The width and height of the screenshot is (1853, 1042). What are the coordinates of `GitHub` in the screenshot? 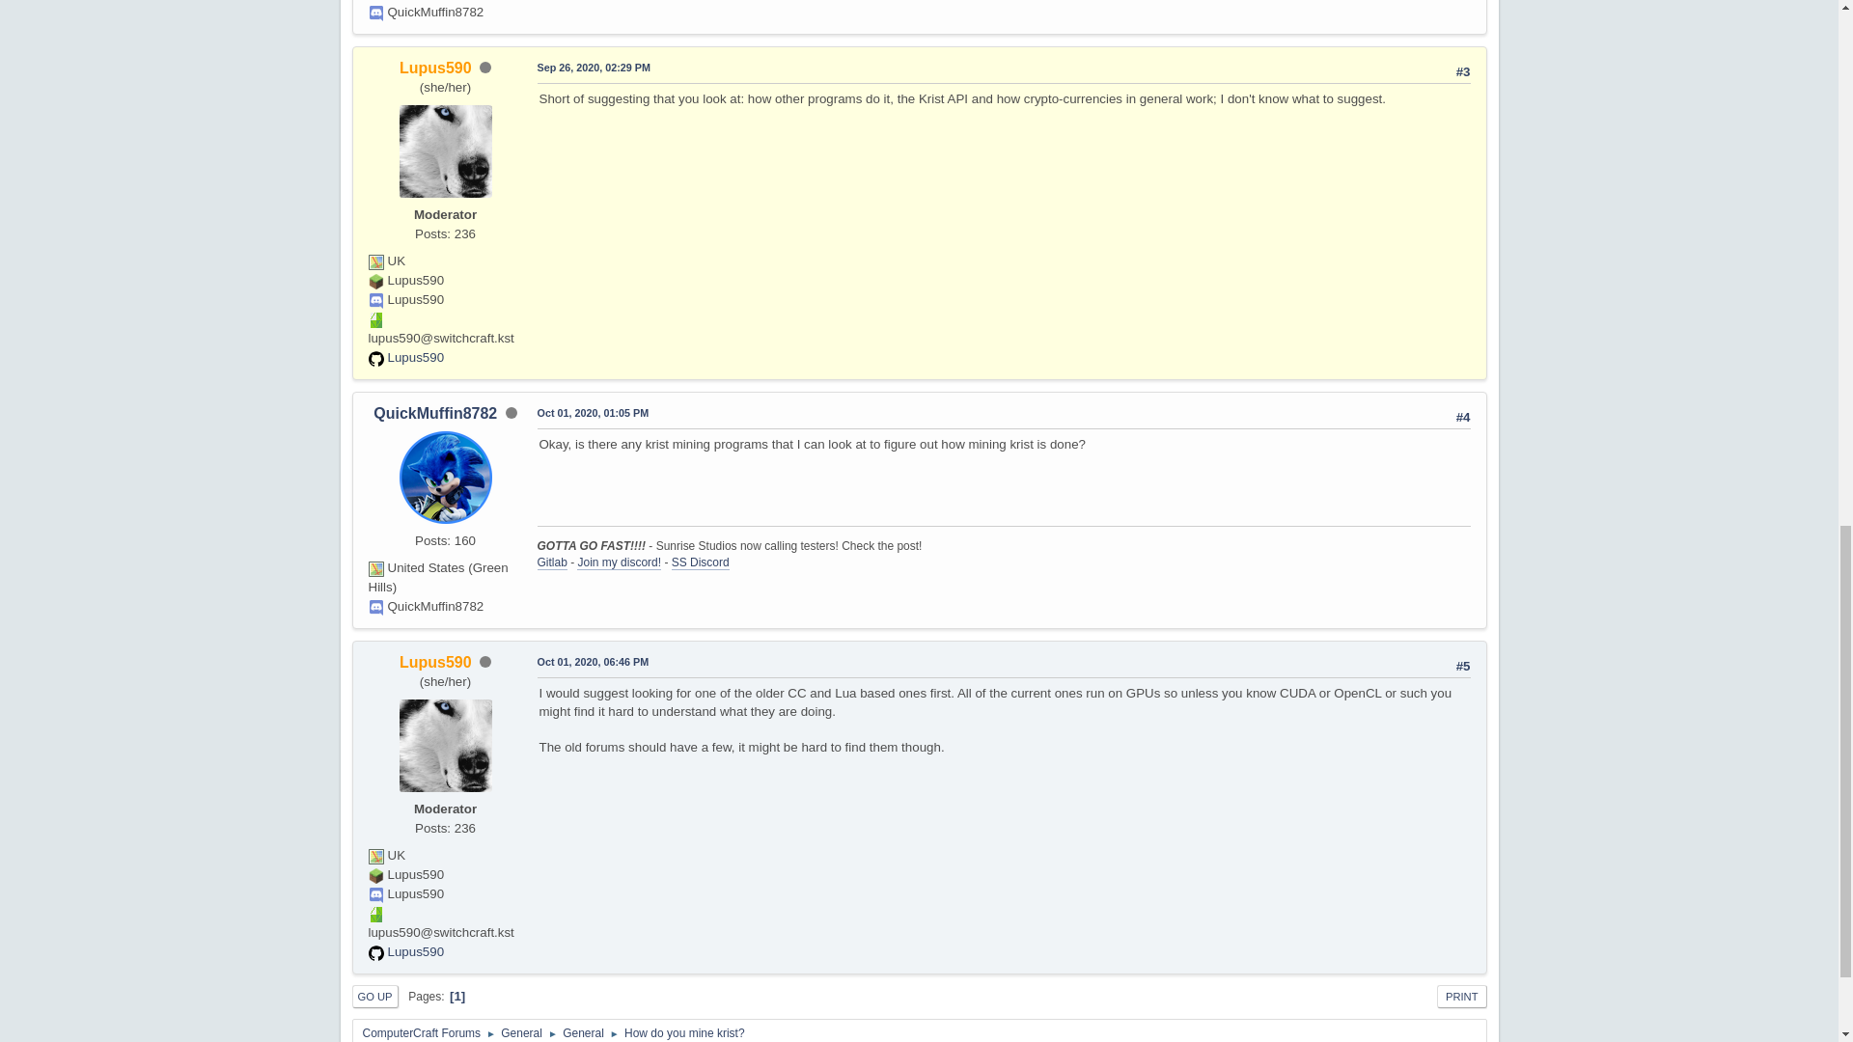 It's located at (376, 946).